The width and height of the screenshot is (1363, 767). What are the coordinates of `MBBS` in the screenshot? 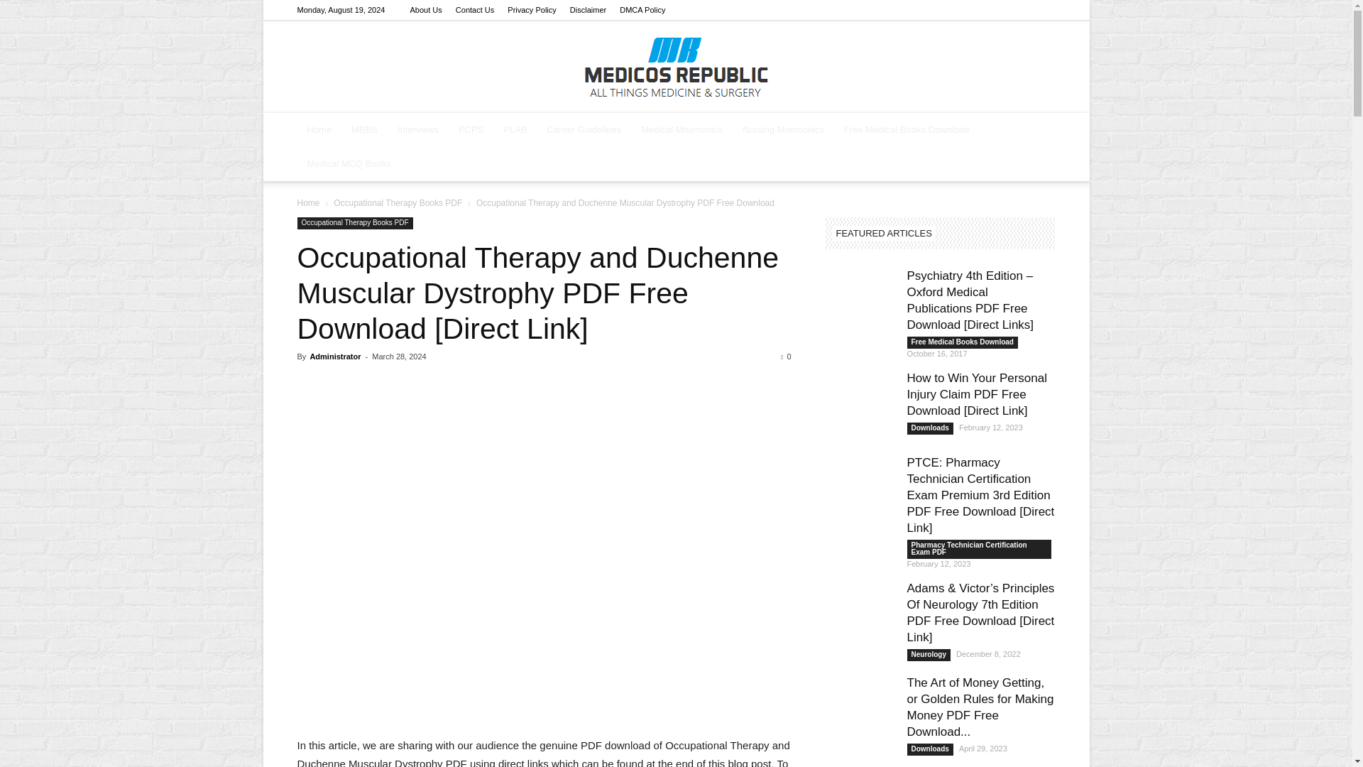 It's located at (364, 129).